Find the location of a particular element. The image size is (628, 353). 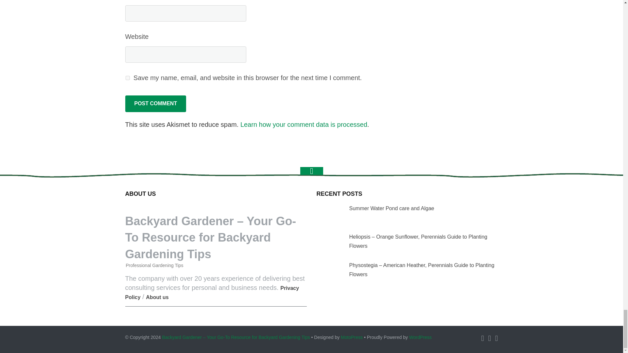

Post Comment is located at coordinates (155, 103).